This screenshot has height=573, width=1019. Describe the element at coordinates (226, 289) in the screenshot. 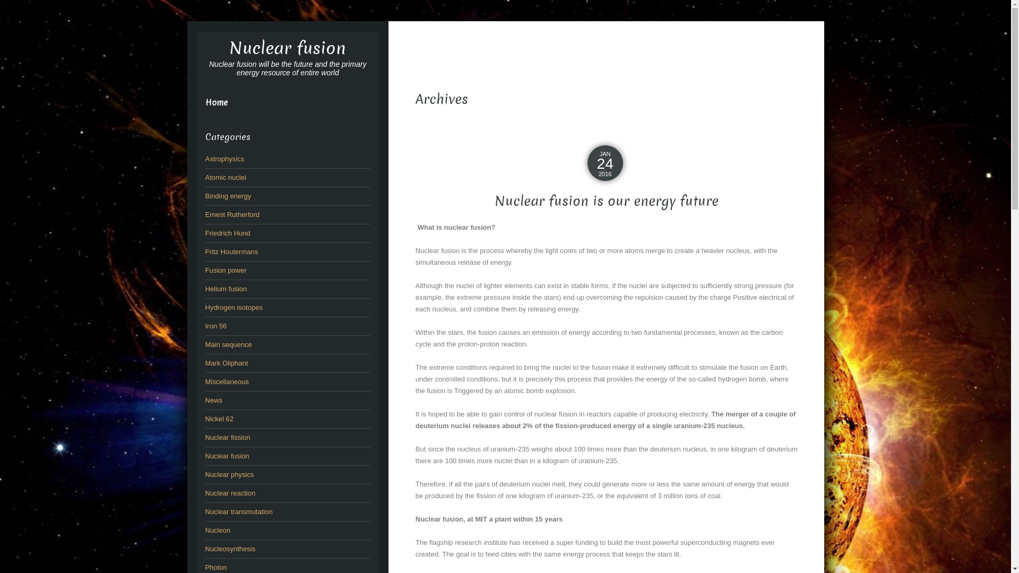

I see `Helium fusion` at that location.